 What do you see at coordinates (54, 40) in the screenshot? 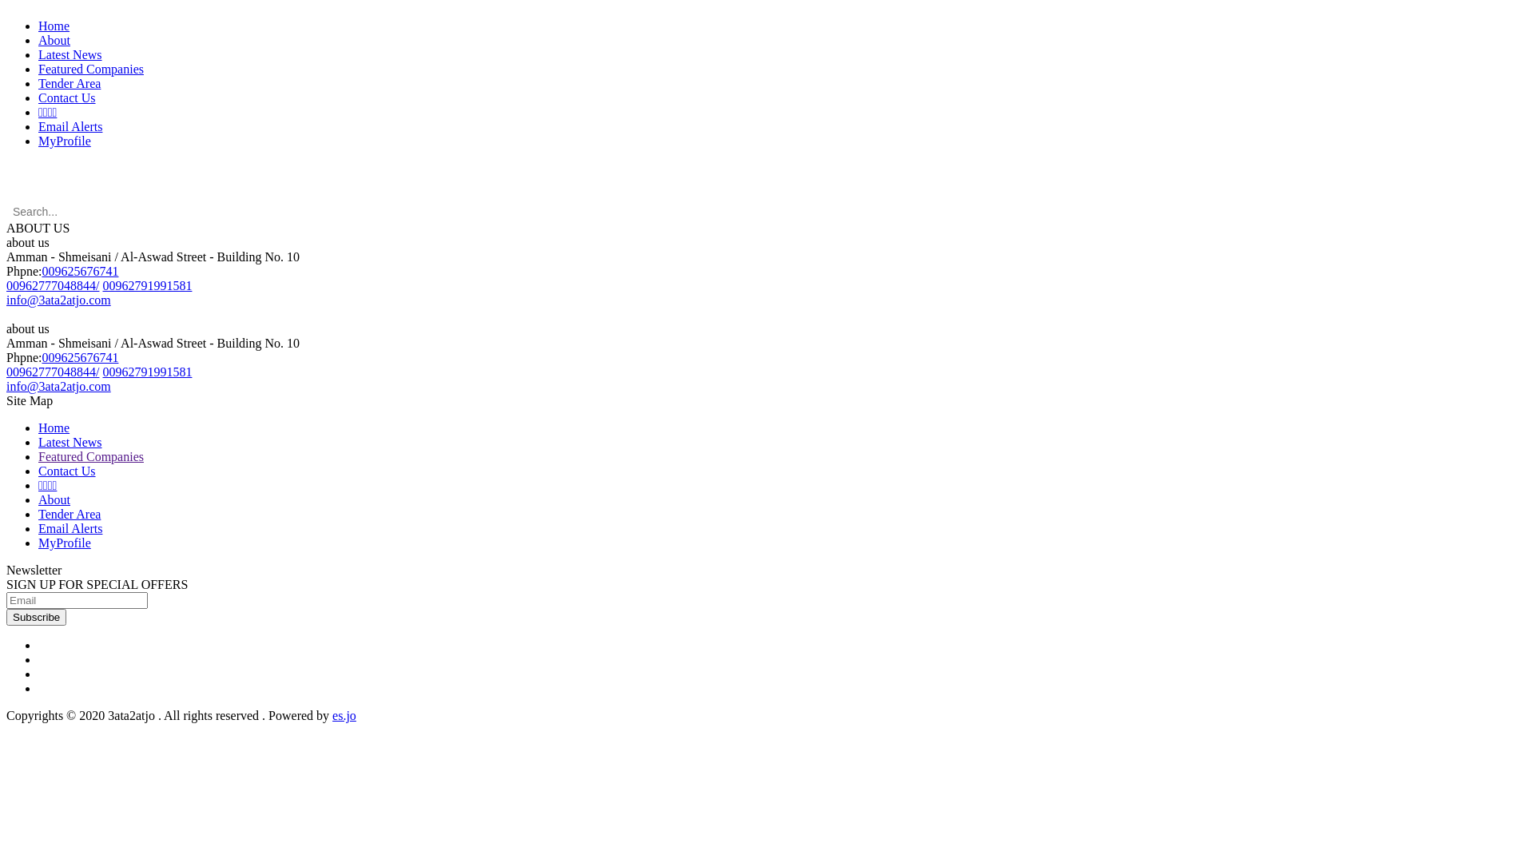
I see `About` at bounding box center [54, 40].